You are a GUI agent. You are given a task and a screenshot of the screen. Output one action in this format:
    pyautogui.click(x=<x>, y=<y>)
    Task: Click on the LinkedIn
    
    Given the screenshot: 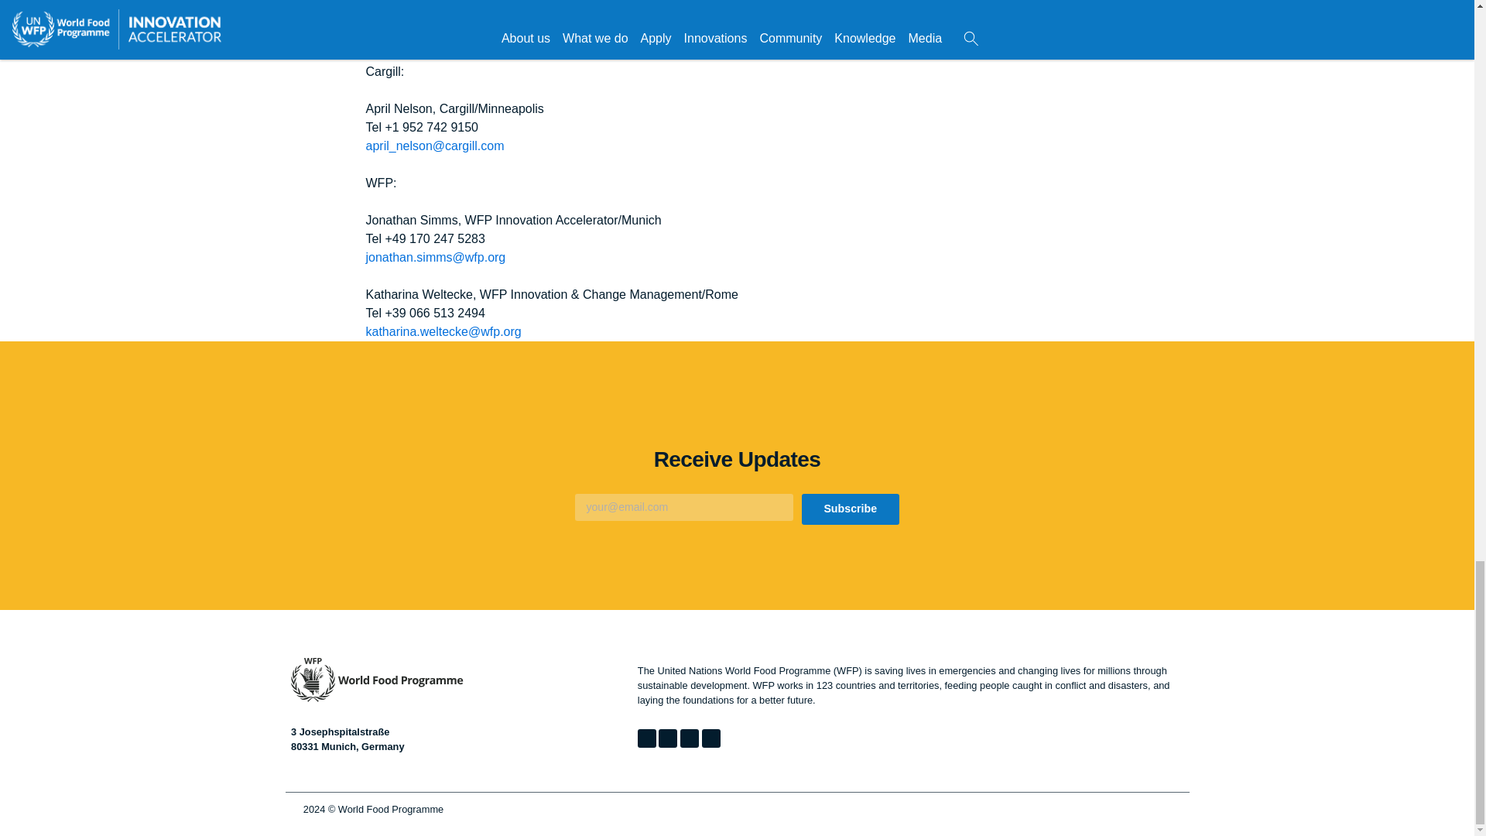 What is the action you would take?
    pyautogui.click(x=667, y=738)
    